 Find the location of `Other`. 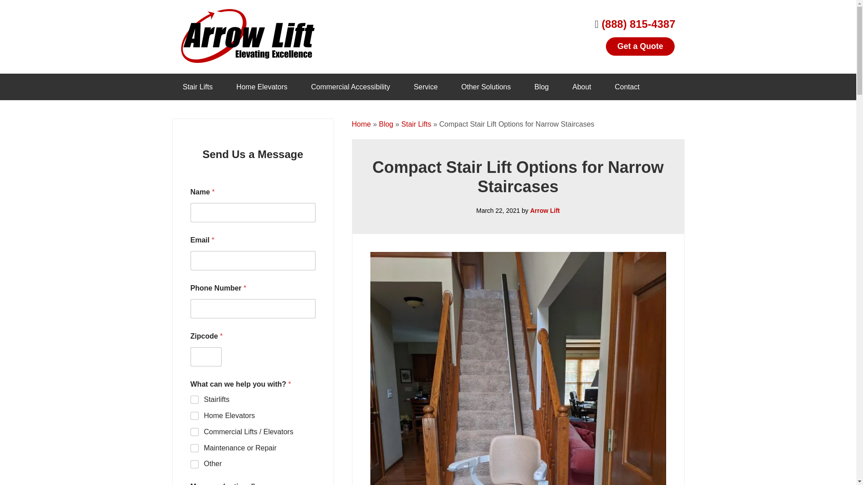

Other is located at coordinates (195, 465).